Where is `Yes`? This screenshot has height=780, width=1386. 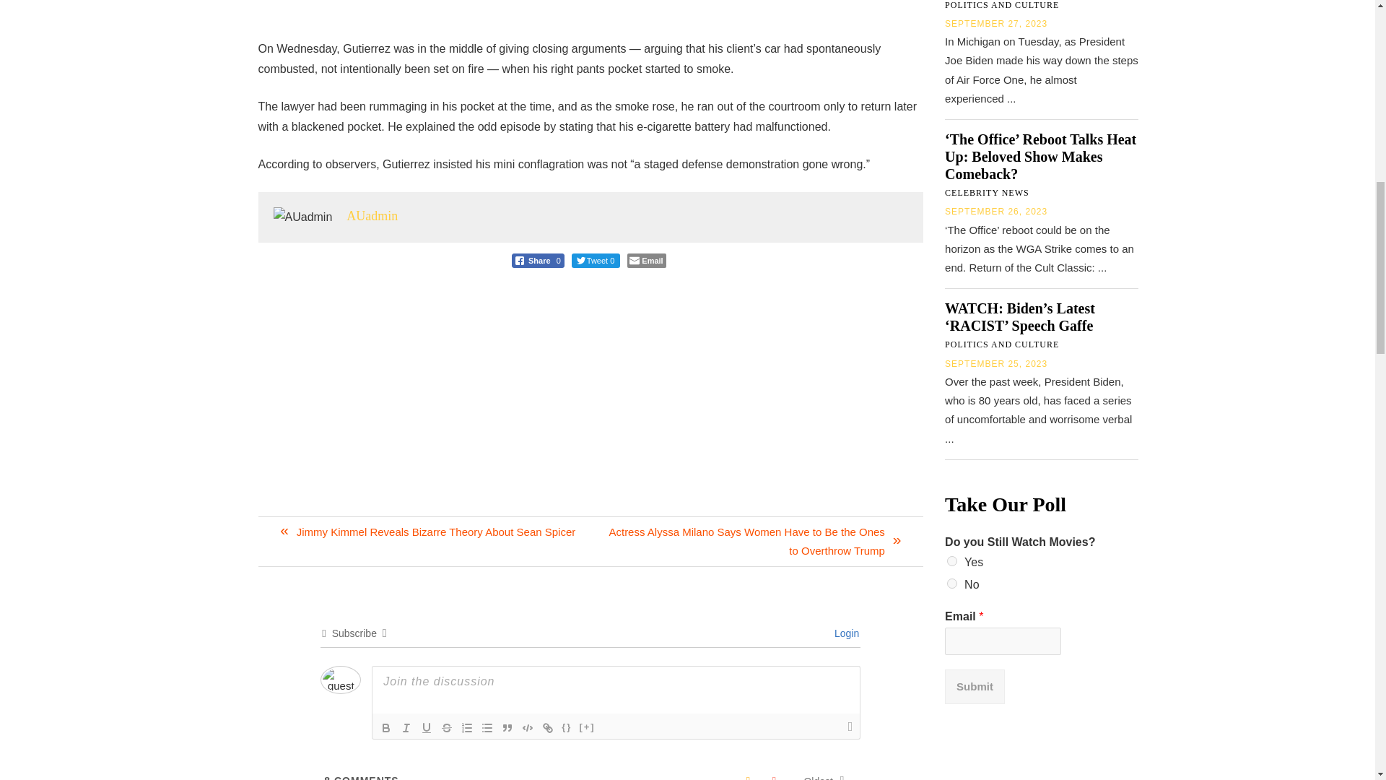
Yes is located at coordinates (951, 561).